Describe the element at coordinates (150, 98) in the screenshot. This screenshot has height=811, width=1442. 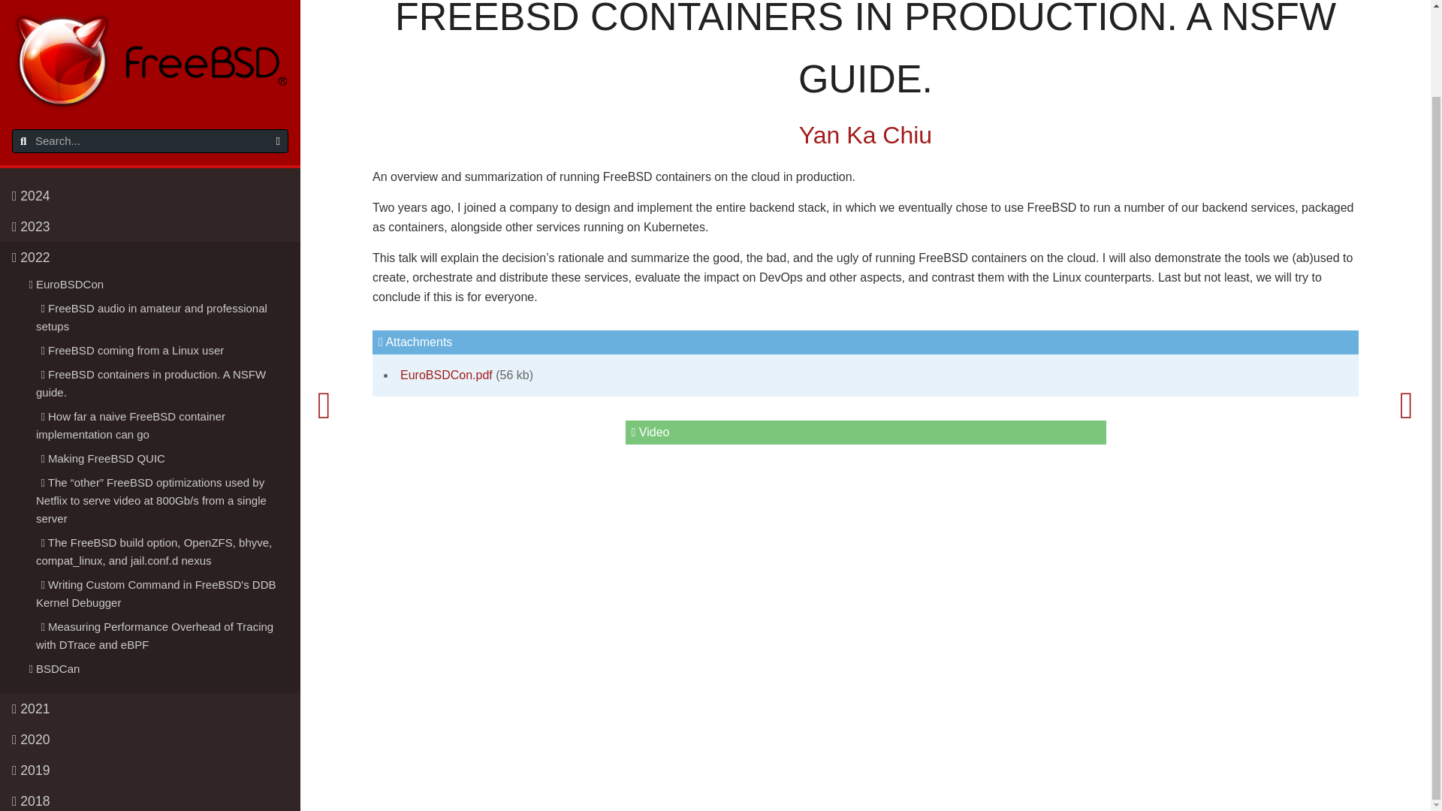
I see `2024` at that location.